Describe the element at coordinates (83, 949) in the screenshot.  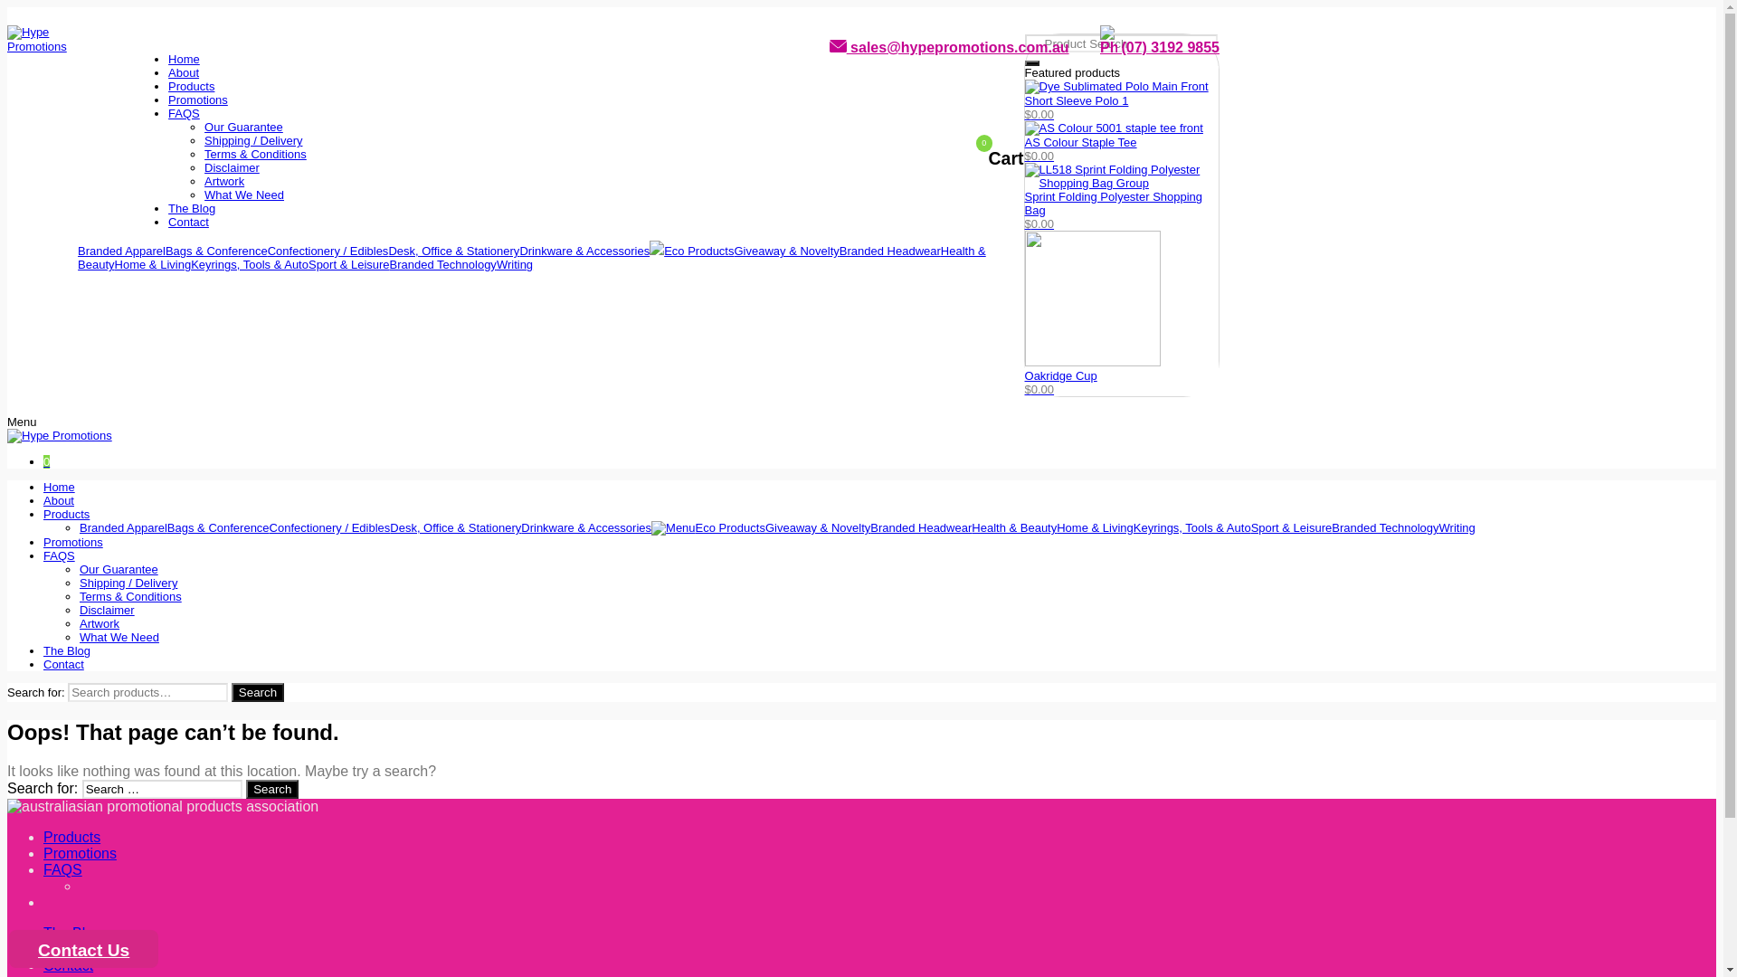
I see `Contact Us` at that location.